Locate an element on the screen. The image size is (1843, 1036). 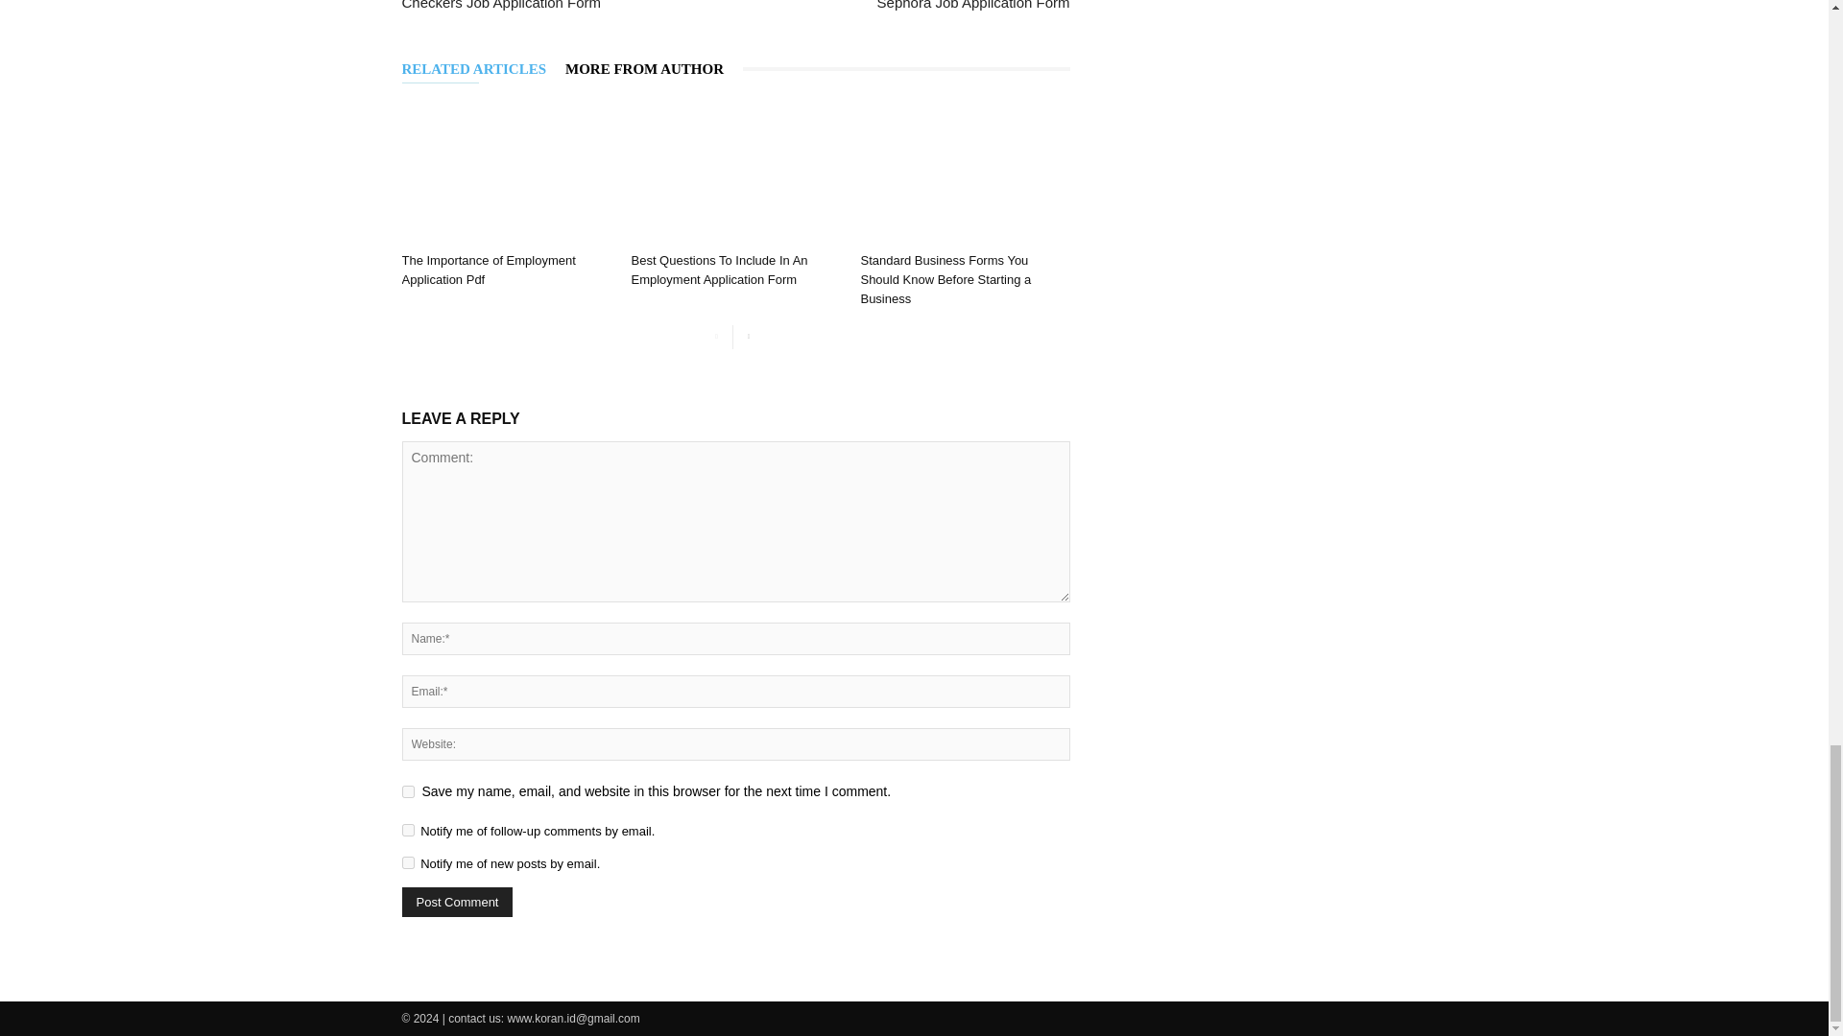
subscribe is located at coordinates (407, 829).